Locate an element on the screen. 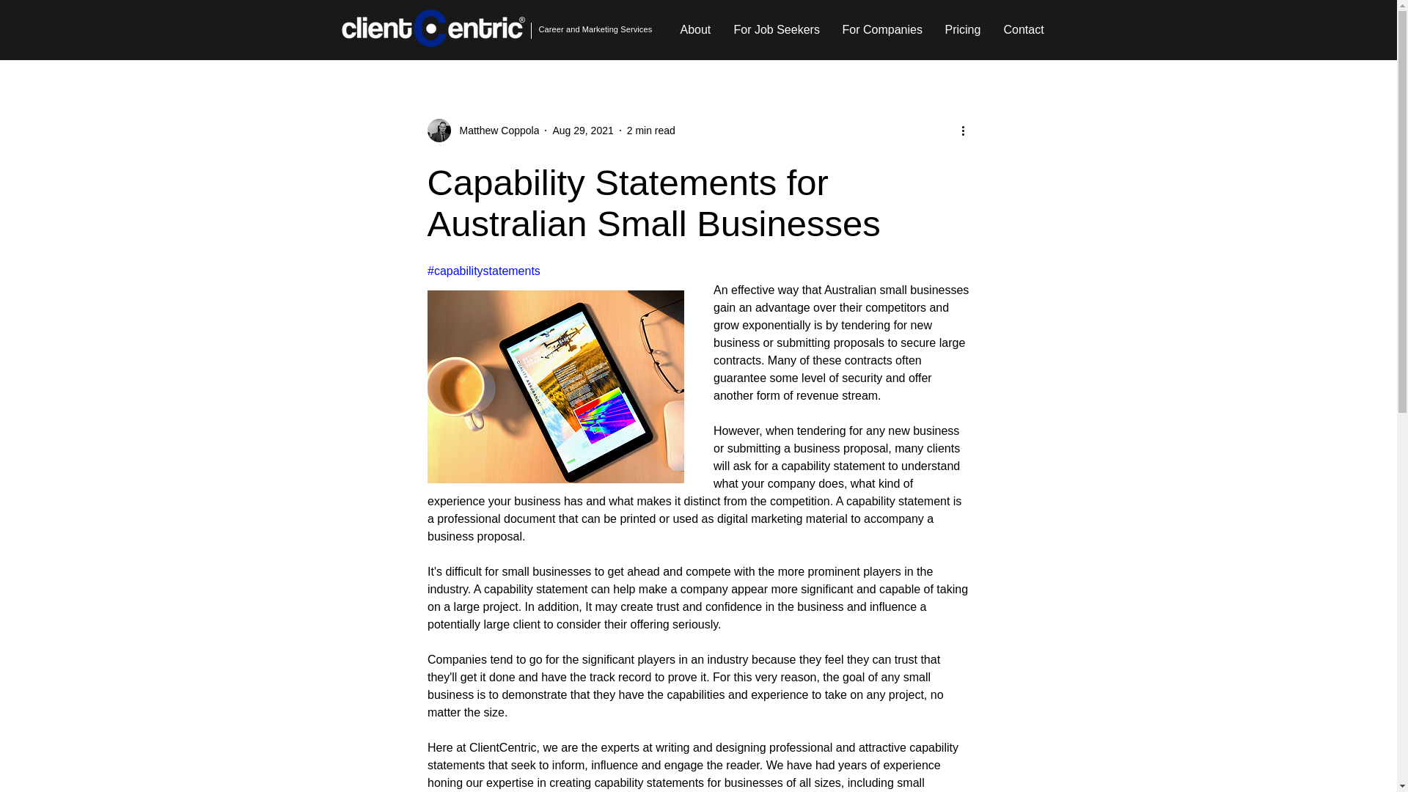 Image resolution: width=1408 pixels, height=792 pixels. Matthew Coppola is located at coordinates (494, 131).